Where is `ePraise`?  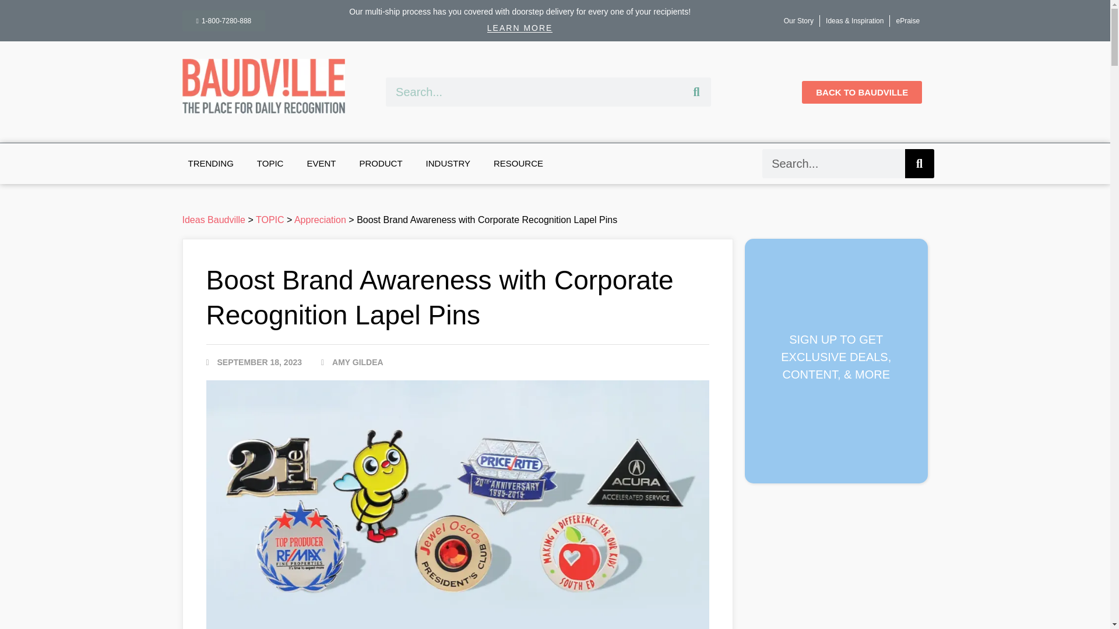
ePraise is located at coordinates (907, 21).